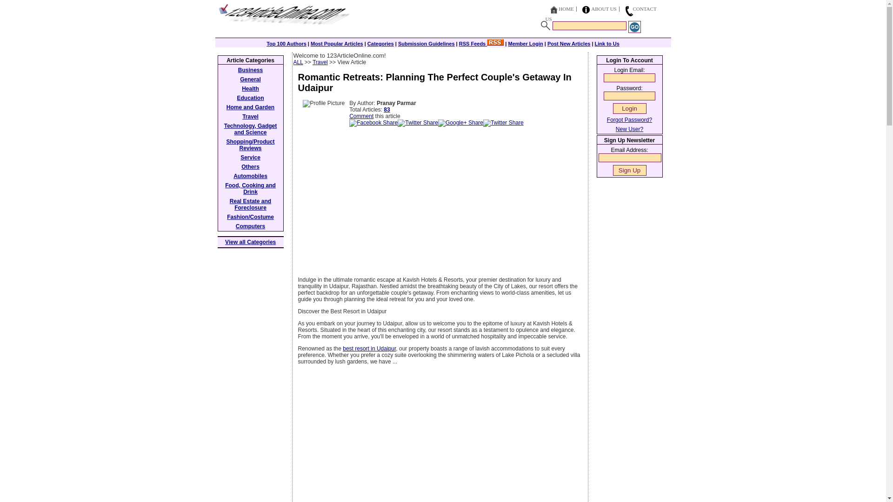  Describe the element at coordinates (286, 44) in the screenshot. I see `Top 100 Authors` at that location.